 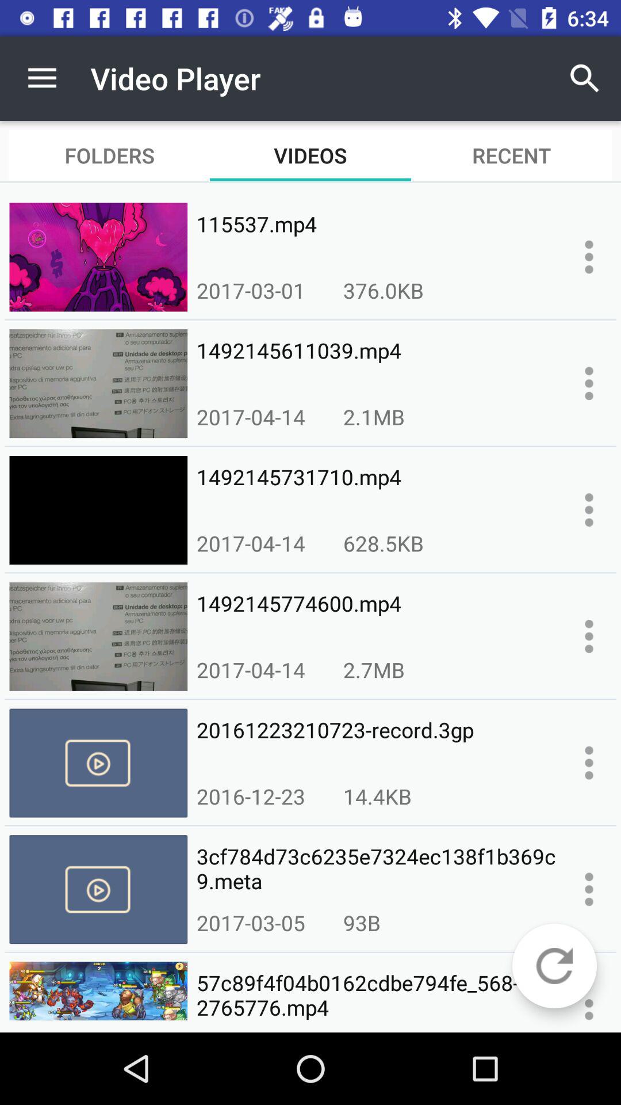 I want to click on toggle more options, so click(x=589, y=637).